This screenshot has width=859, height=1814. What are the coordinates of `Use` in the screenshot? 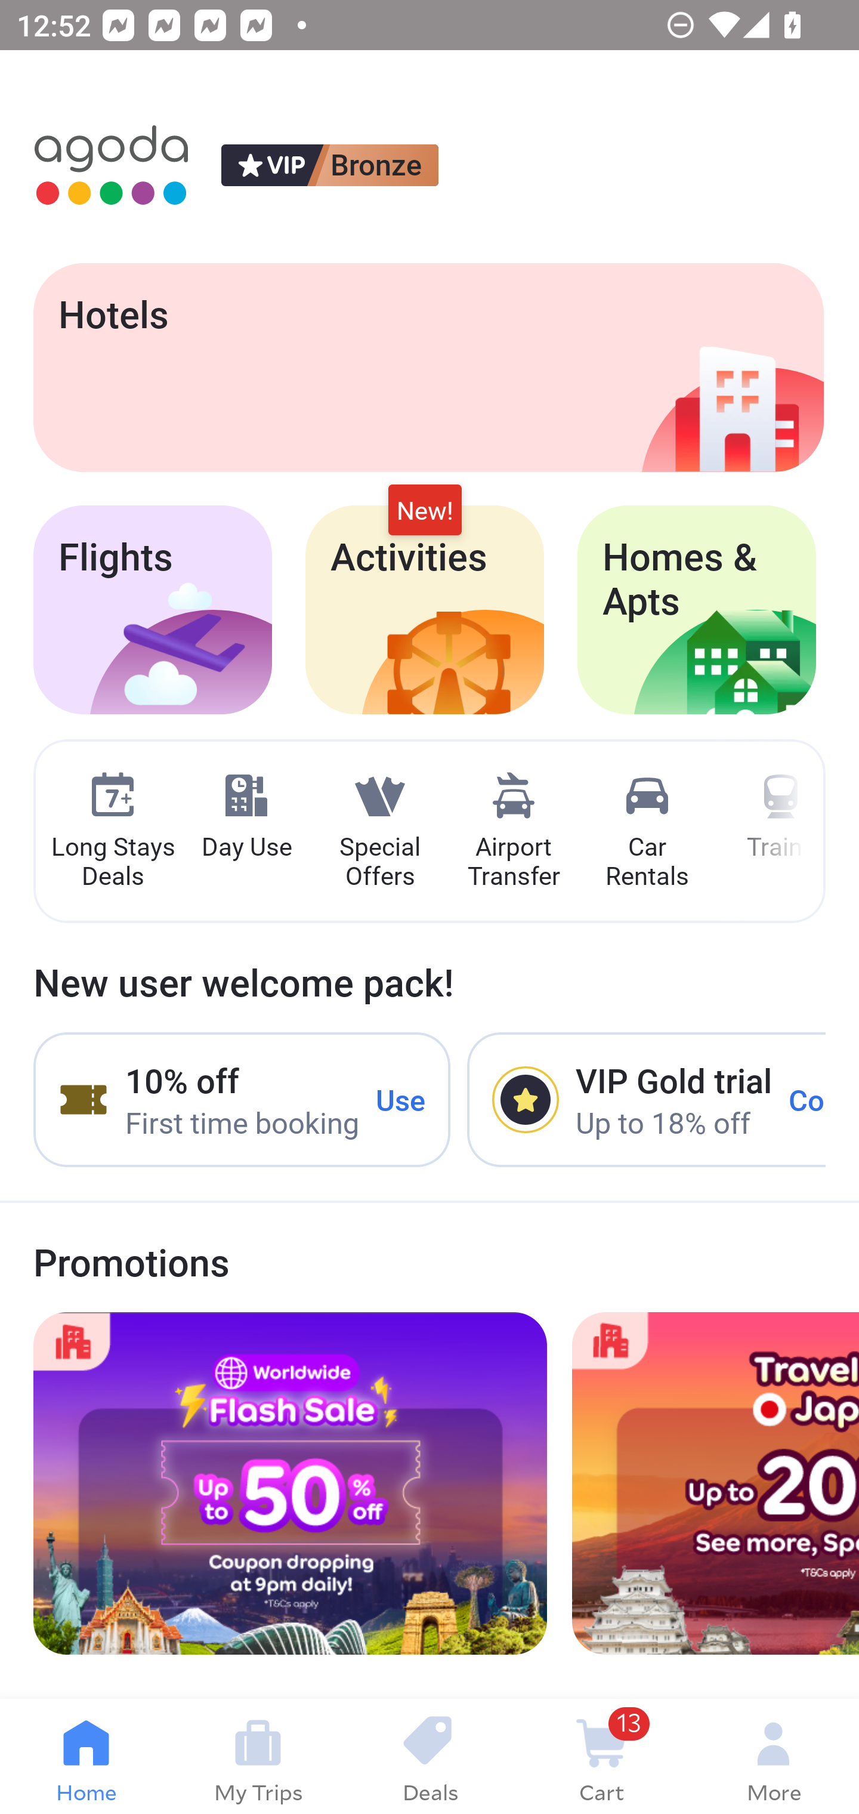 It's located at (401, 1100).